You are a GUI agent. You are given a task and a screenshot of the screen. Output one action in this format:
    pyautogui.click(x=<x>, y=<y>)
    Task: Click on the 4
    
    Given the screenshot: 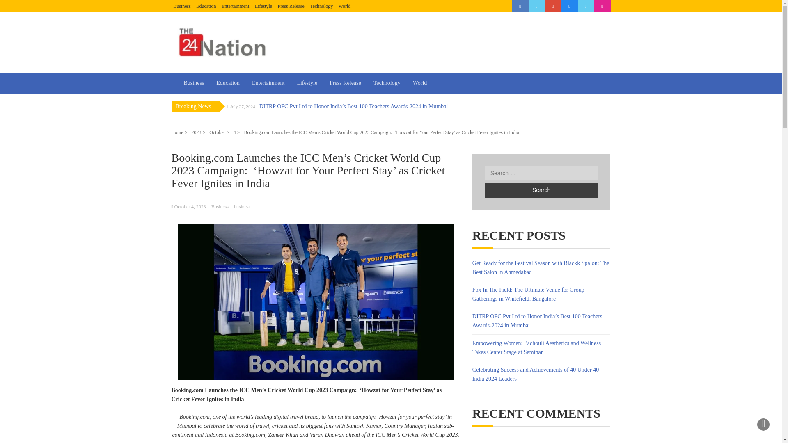 What is the action you would take?
    pyautogui.click(x=236, y=132)
    